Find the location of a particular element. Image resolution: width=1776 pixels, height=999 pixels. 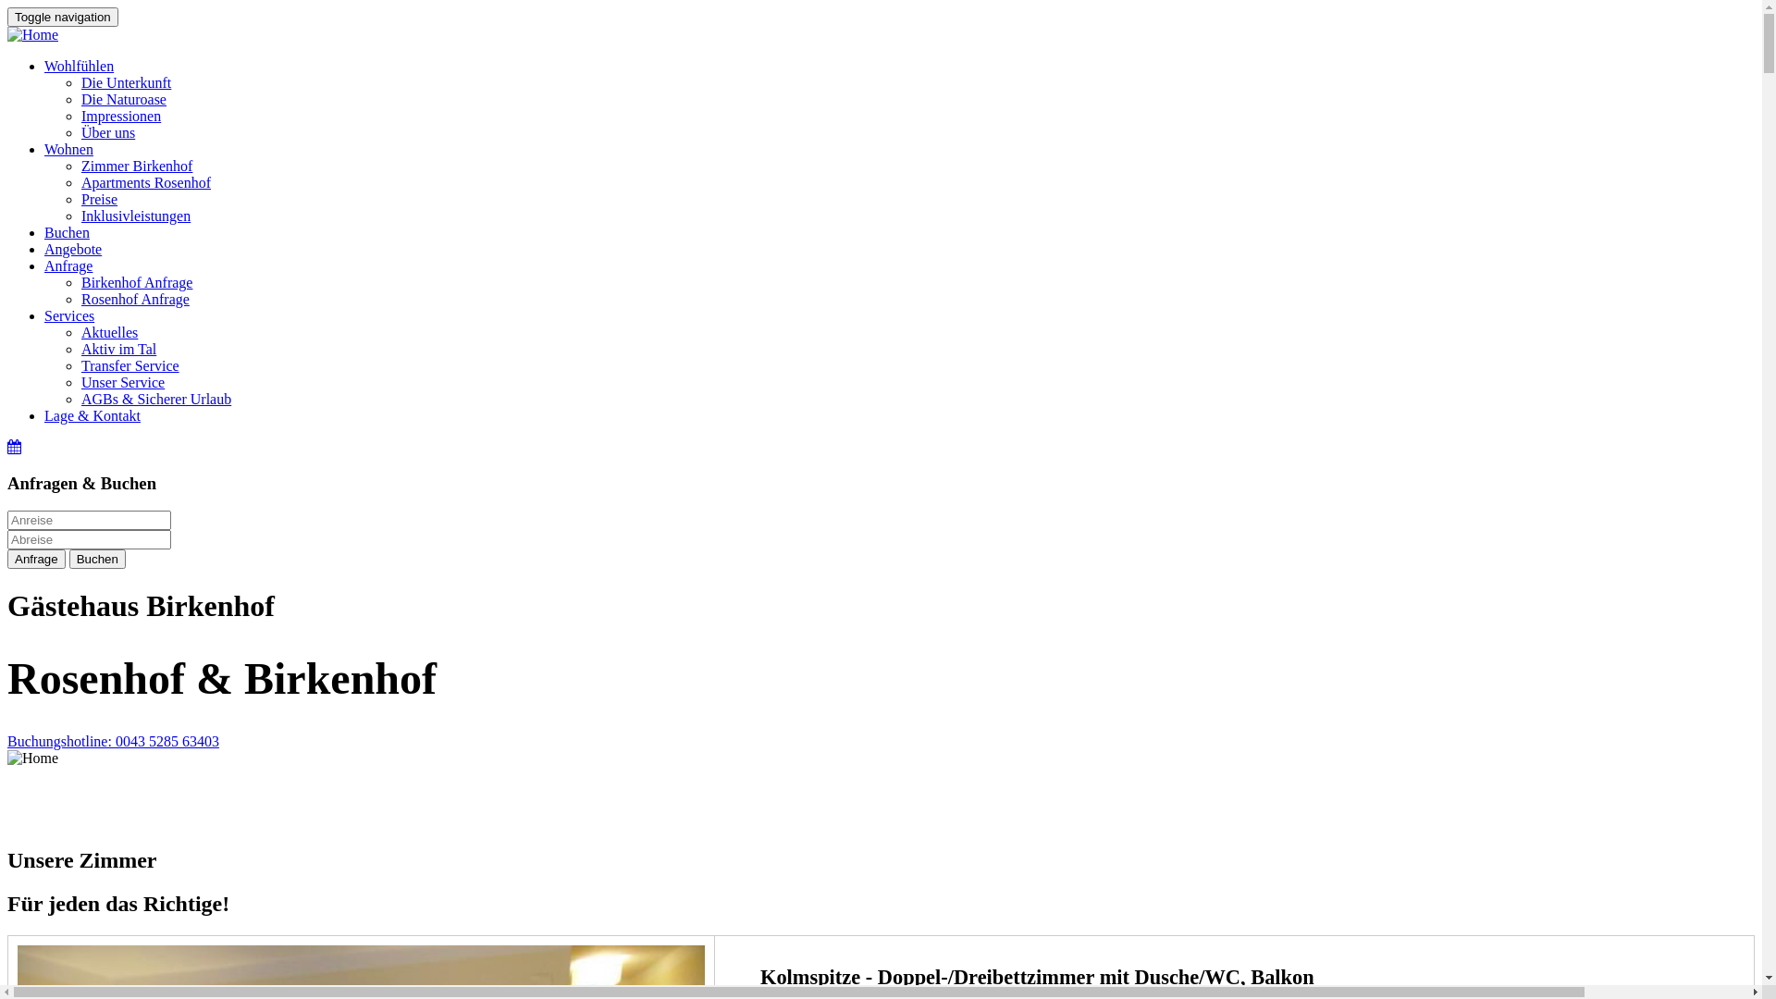

Buchen is located at coordinates (67, 233).